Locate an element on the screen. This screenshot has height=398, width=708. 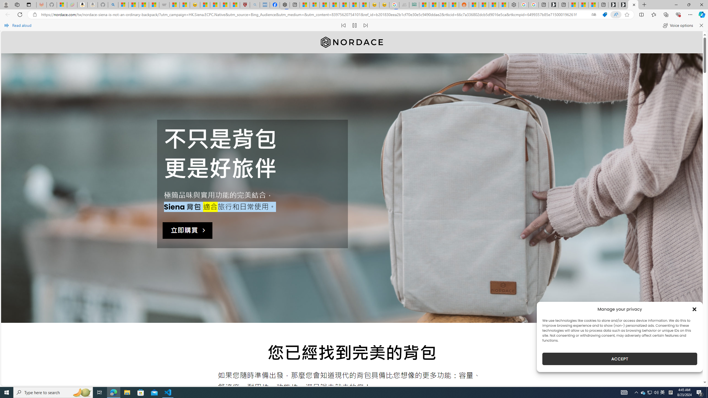
MSNBC - MSN is located at coordinates (424, 5).